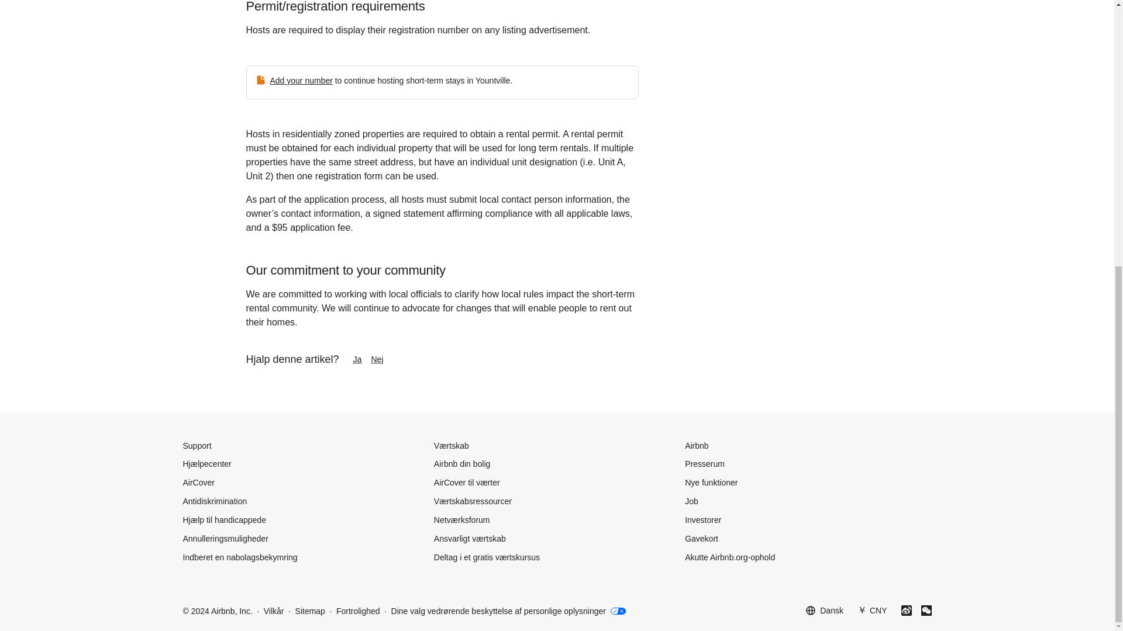 The height and width of the screenshot is (631, 1123). I want to click on Nye funktioner, so click(711, 482).